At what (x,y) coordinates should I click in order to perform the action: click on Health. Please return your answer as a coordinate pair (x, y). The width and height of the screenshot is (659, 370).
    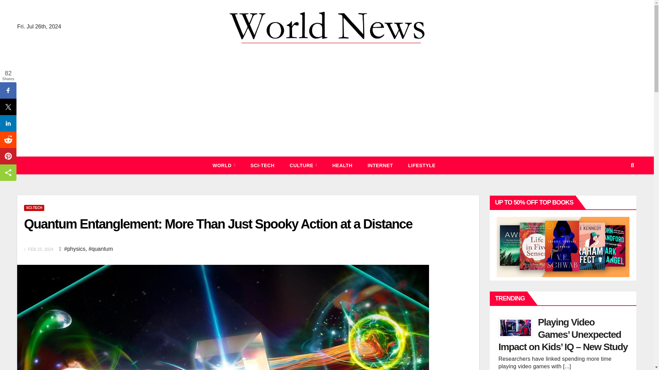
    Looking at the image, I should click on (342, 165).